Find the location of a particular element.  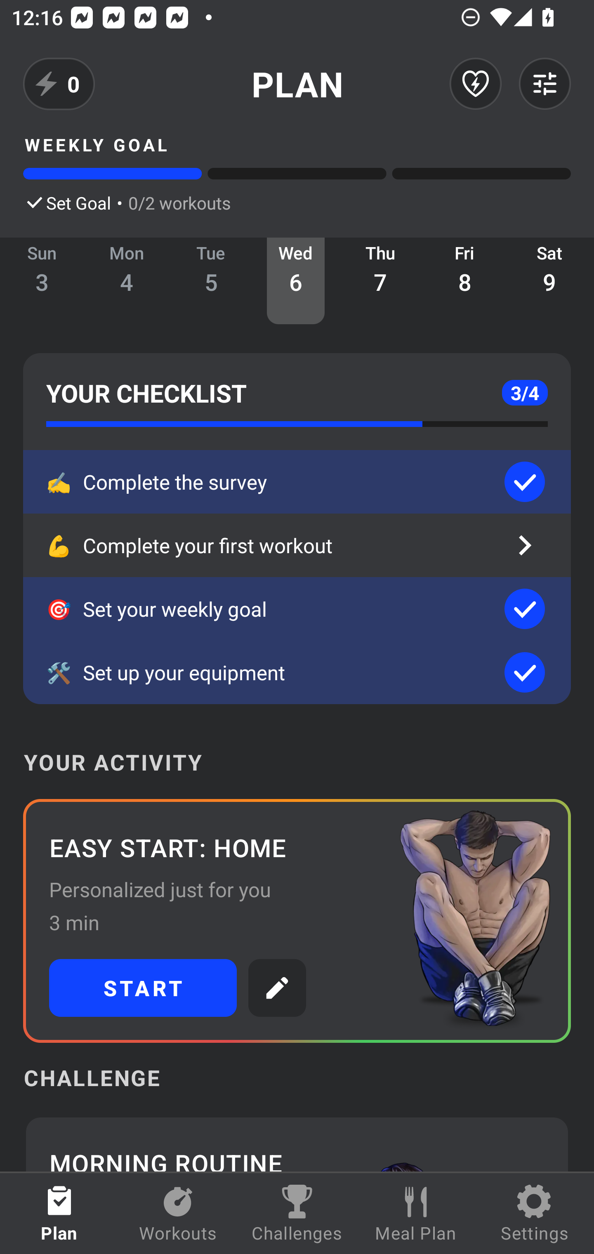

 Workouts  is located at coordinates (178, 1214).